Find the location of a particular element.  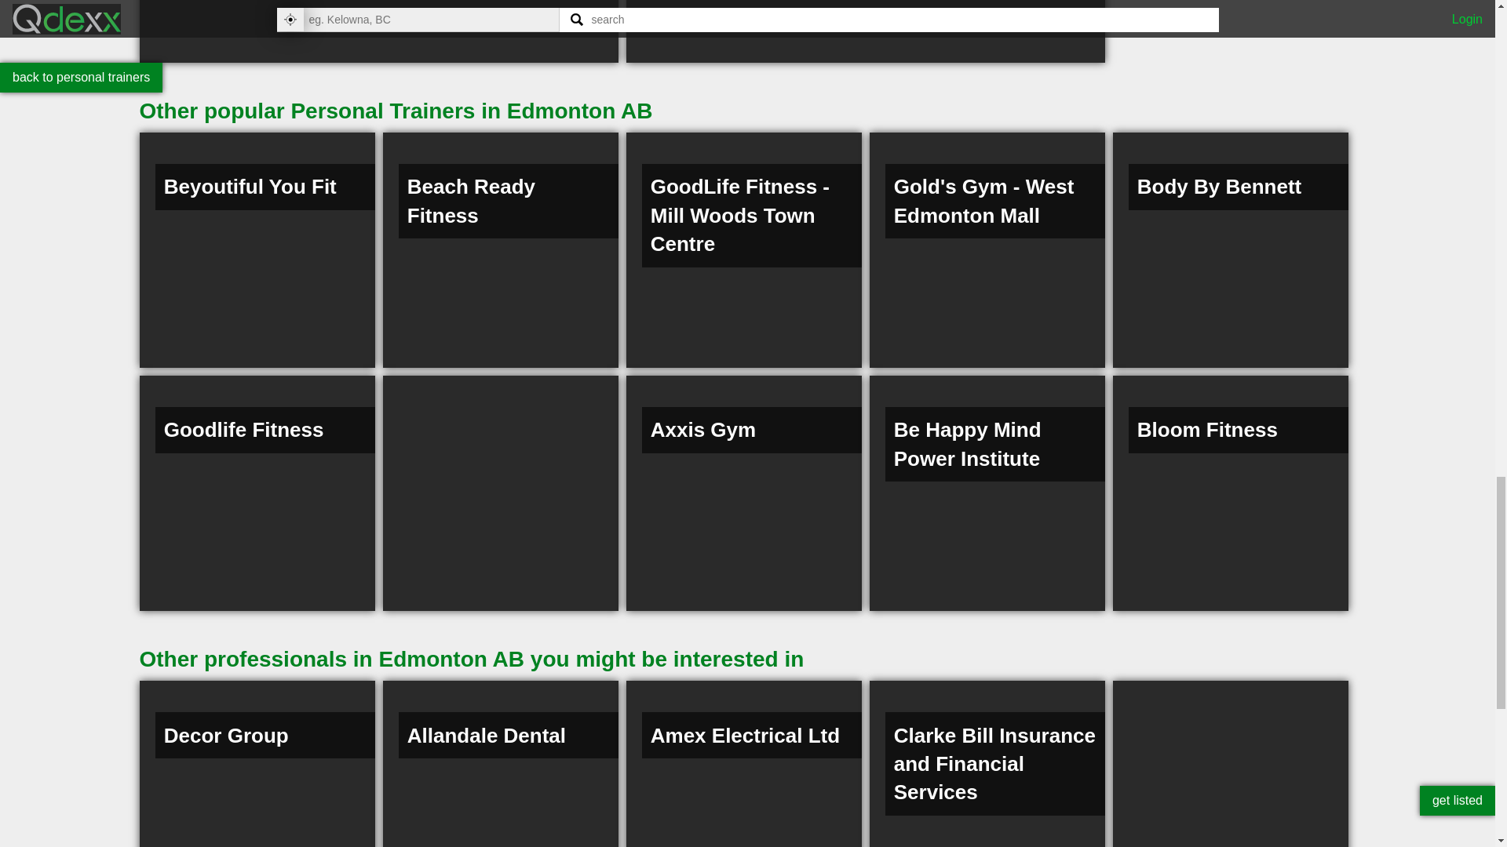

Clarke Bill Insurance and Financial Services is located at coordinates (987, 764).